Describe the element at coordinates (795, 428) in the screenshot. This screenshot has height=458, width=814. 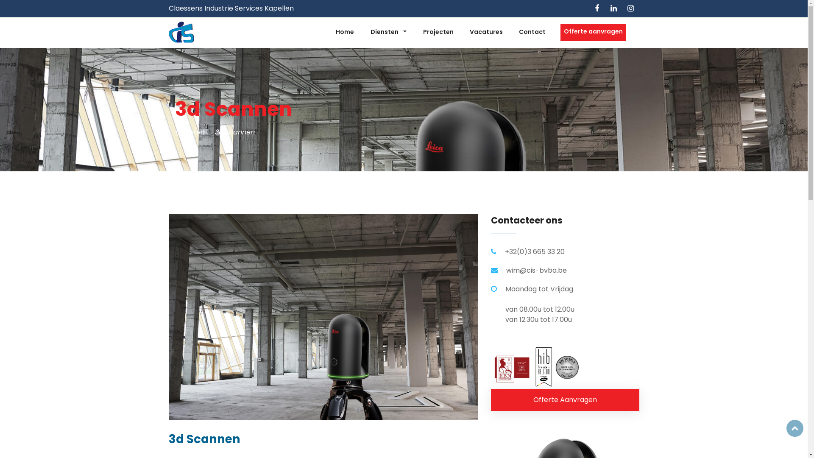
I see `Top` at that location.